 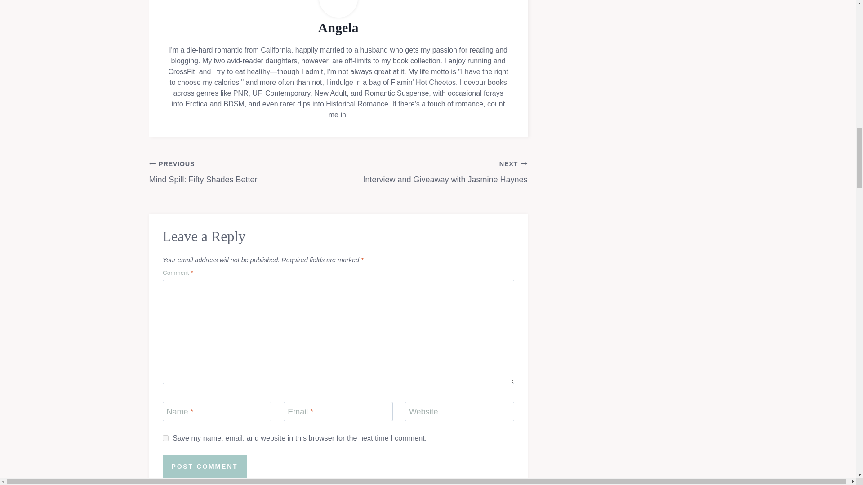 What do you see at coordinates (205, 467) in the screenshot?
I see `Post Comment` at bounding box center [205, 467].